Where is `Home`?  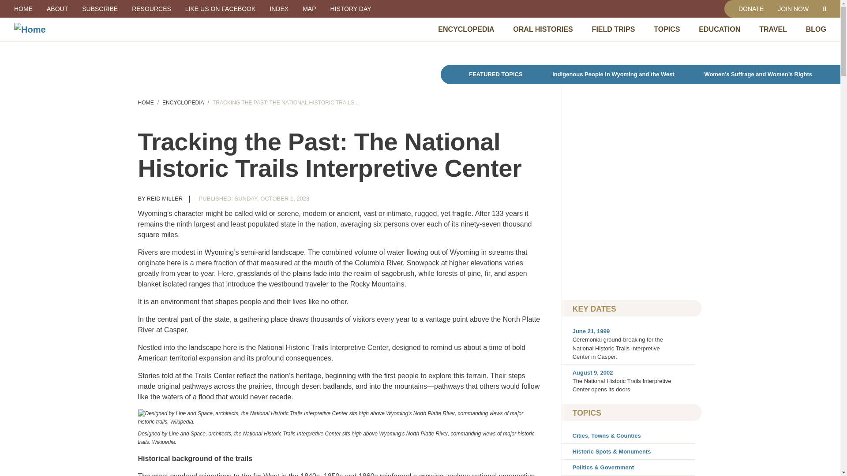 Home is located at coordinates (99, 29).